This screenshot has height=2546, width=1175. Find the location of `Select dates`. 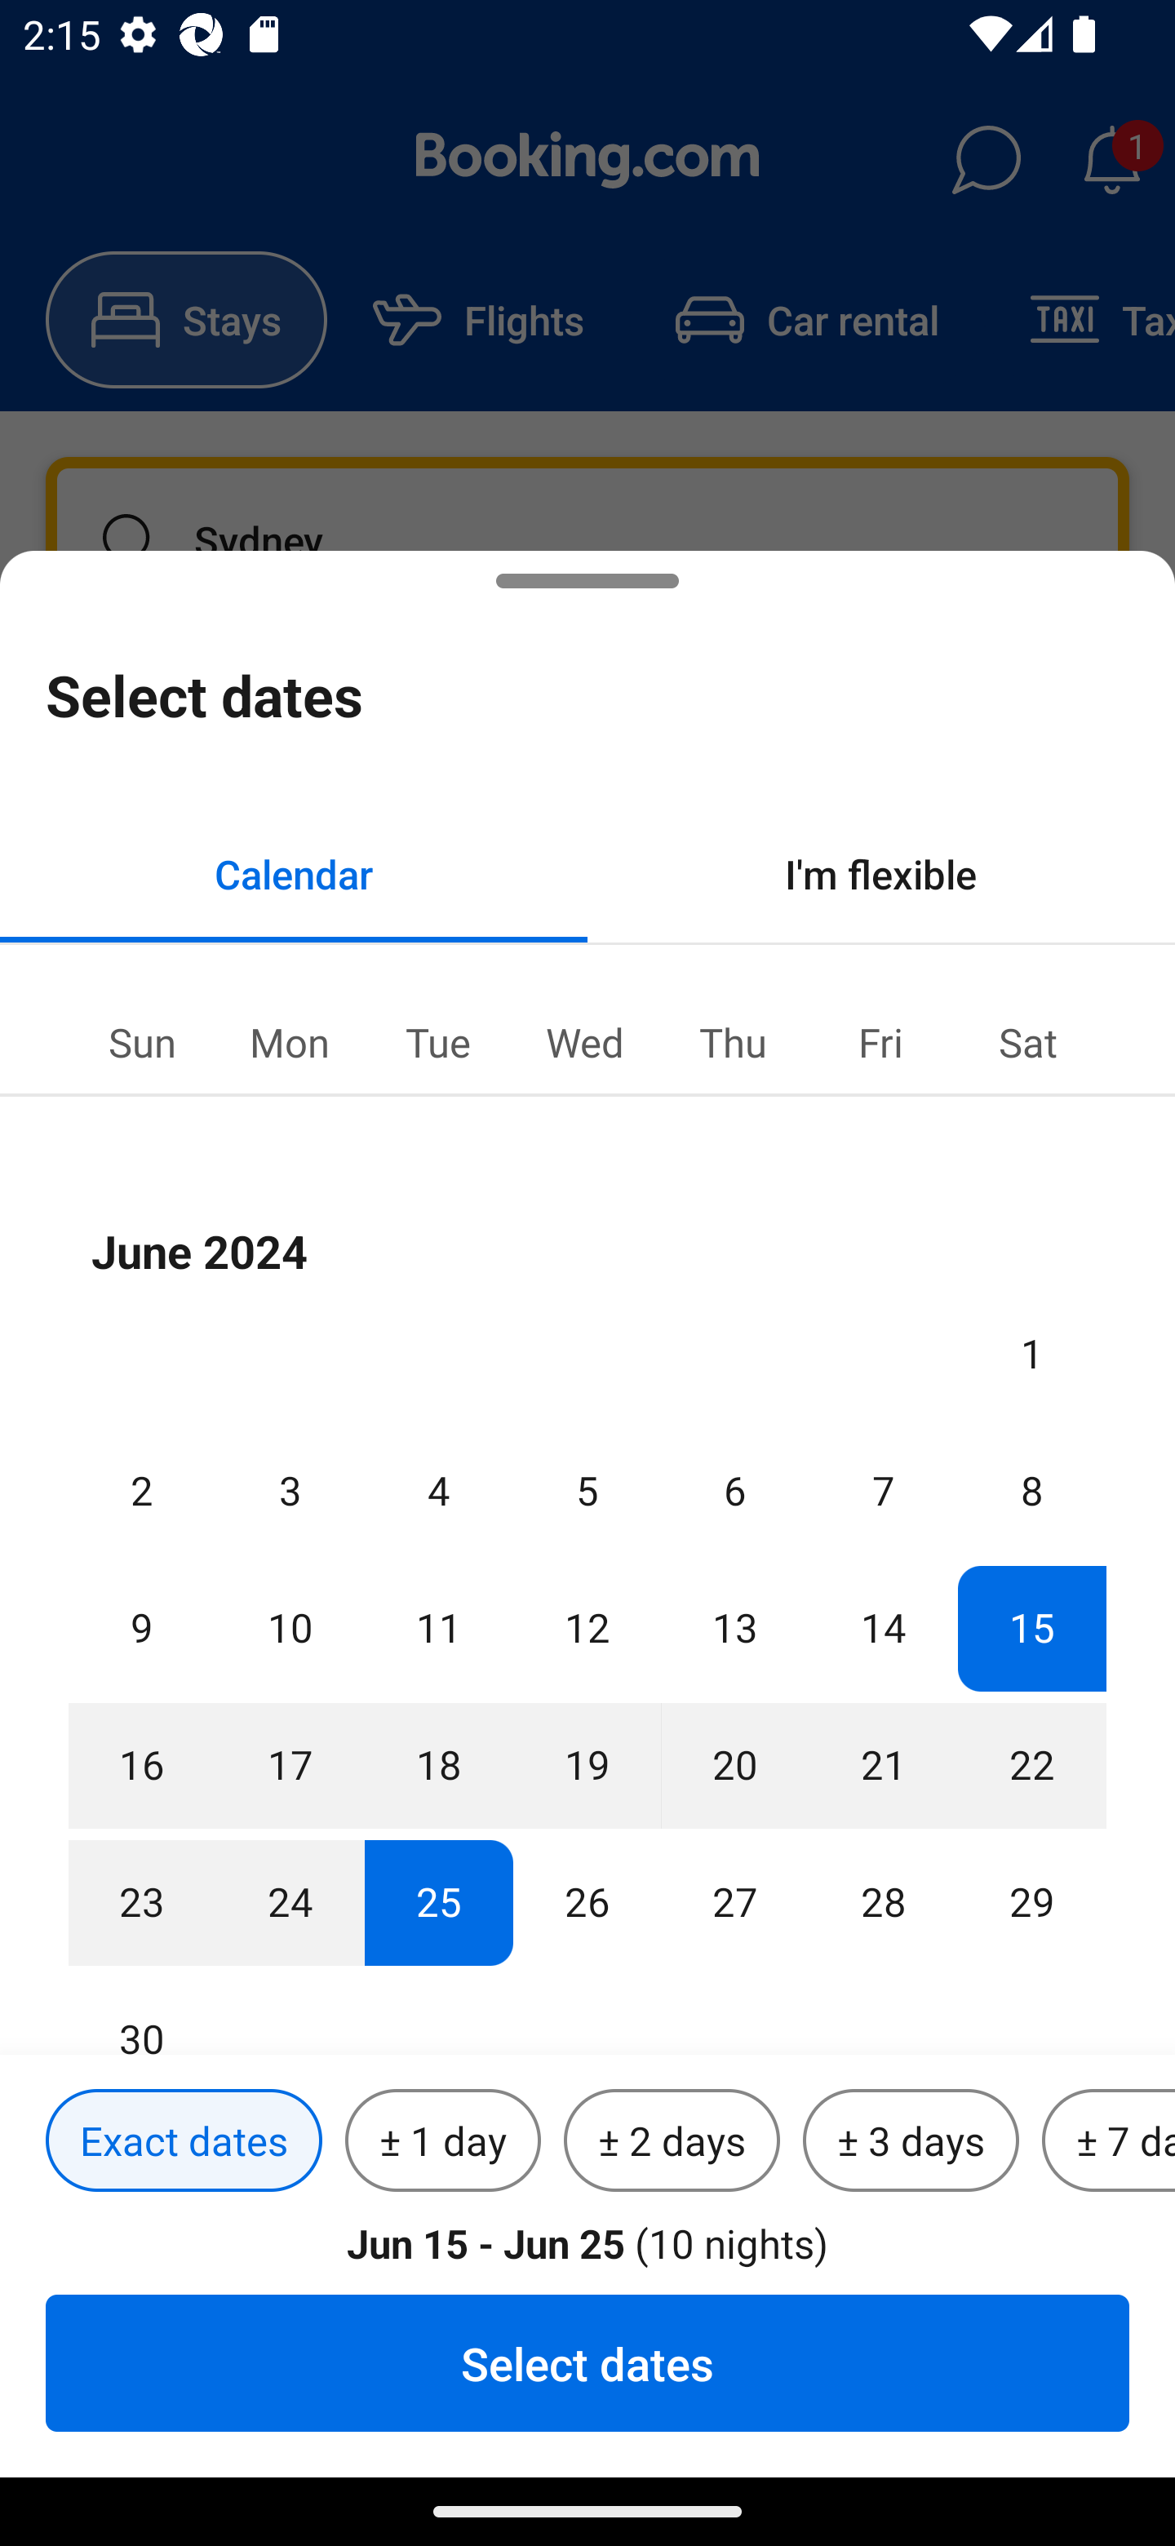

Select dates is located at coordinates (587, 2362).